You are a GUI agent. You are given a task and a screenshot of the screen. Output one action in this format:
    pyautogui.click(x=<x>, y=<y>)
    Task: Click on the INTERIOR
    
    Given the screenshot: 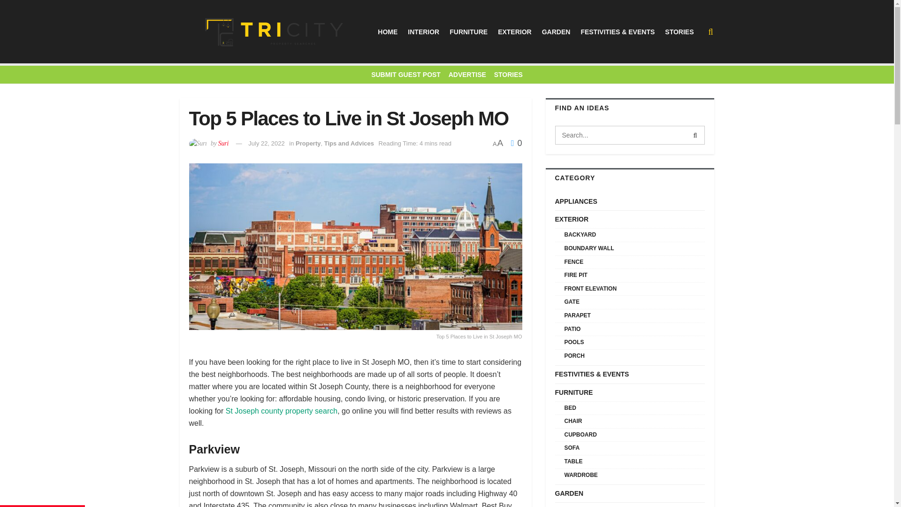 What is the action you would take?
    pyautogui.click(x=423, y=32)
    